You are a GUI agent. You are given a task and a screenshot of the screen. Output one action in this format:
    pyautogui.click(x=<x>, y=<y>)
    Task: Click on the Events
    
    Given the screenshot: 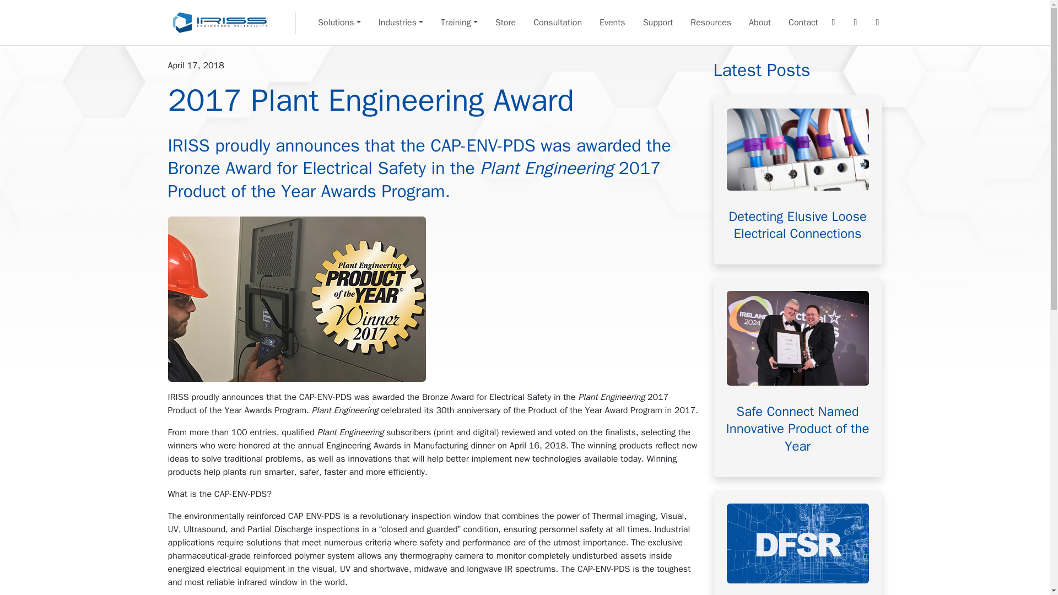 What is the action you would take?
    pyautogui.click(x=612, y=22)
    